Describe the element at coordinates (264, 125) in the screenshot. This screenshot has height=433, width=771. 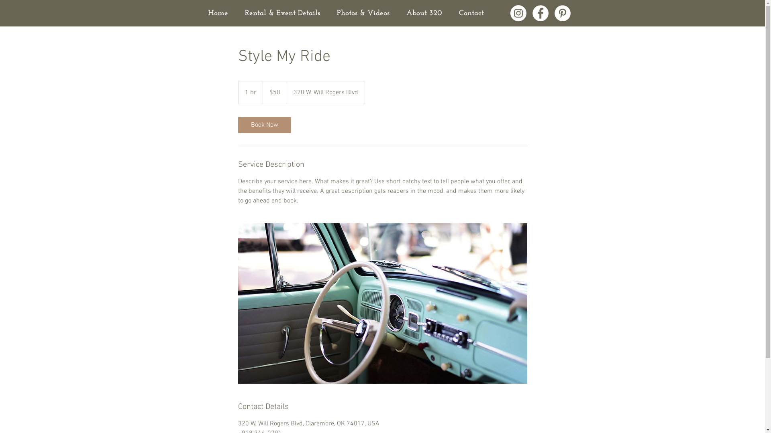
I see `Book Now` at that location.